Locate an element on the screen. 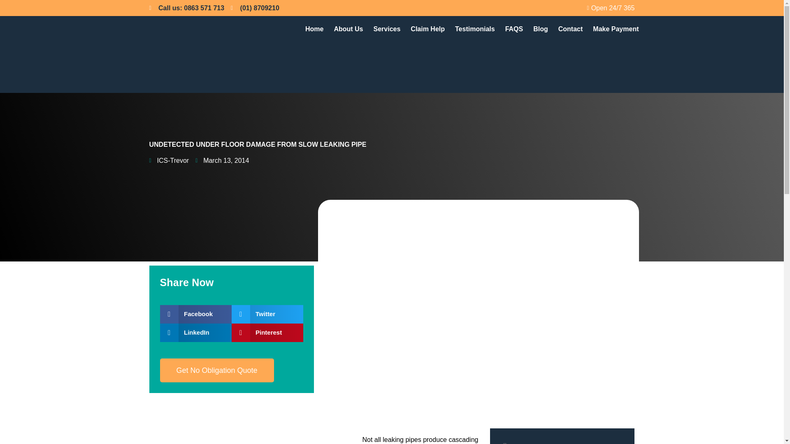 The width and height of the screenshot is (790, 444). About Us is located at coordinates (348, 29).